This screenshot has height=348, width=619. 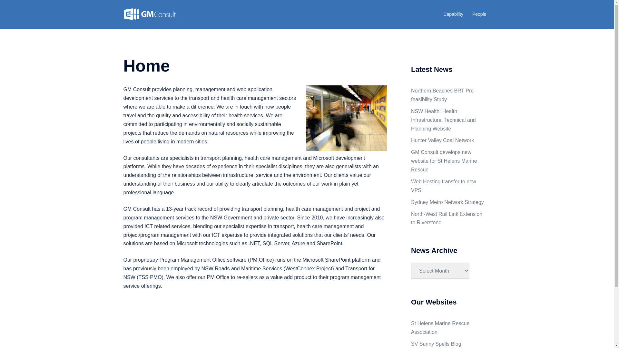 I want to click on Capability, so click(x=453, y=15).